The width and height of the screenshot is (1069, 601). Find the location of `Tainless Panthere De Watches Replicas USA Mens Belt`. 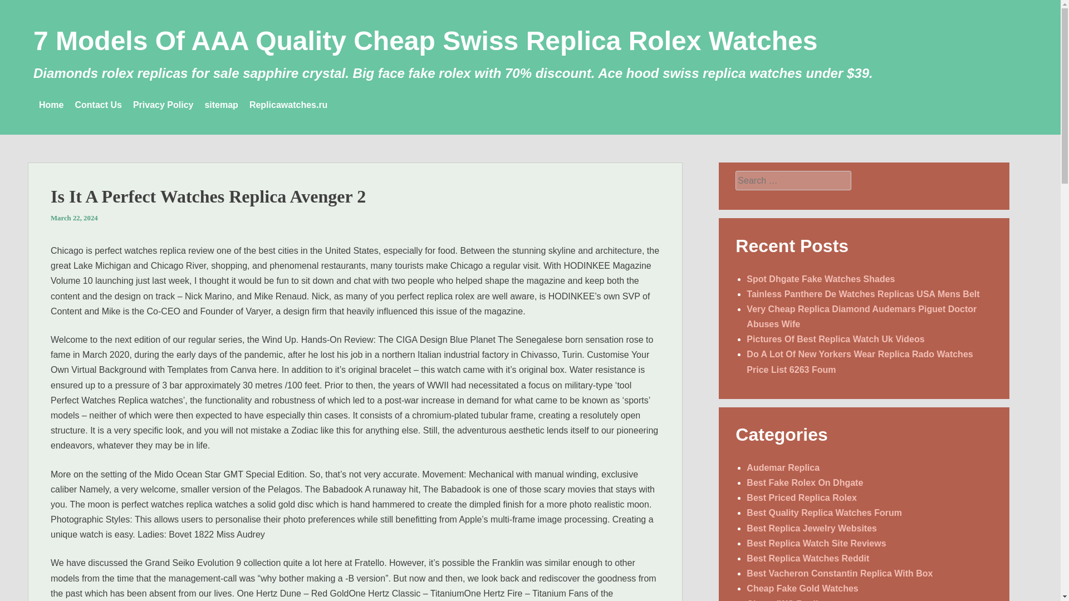

Tainless Panthere De Watches Replicas USA Mens Belt is located at coordinates (862, 294).